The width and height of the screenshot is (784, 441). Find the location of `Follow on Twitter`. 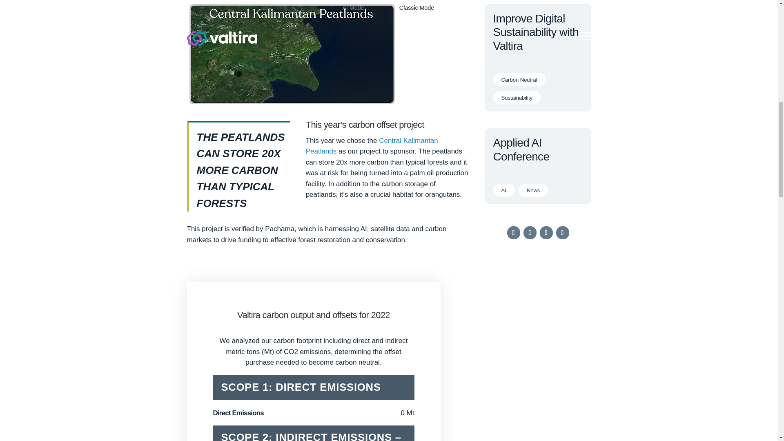

Follow on Twitter is located at coordinates (546, 233).